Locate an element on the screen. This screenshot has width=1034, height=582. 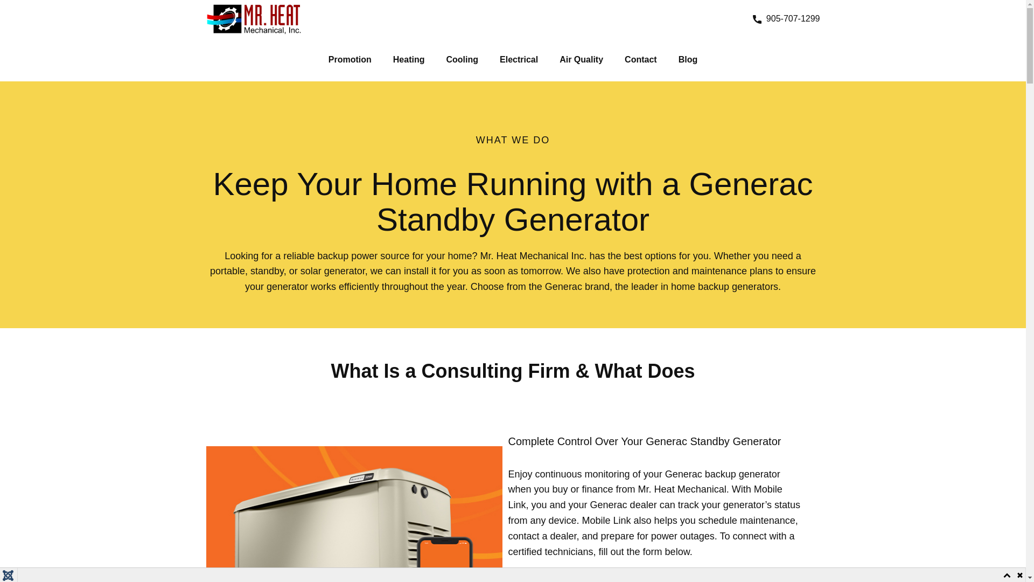
  905-707-1299 is located at coordinates (786, 18).